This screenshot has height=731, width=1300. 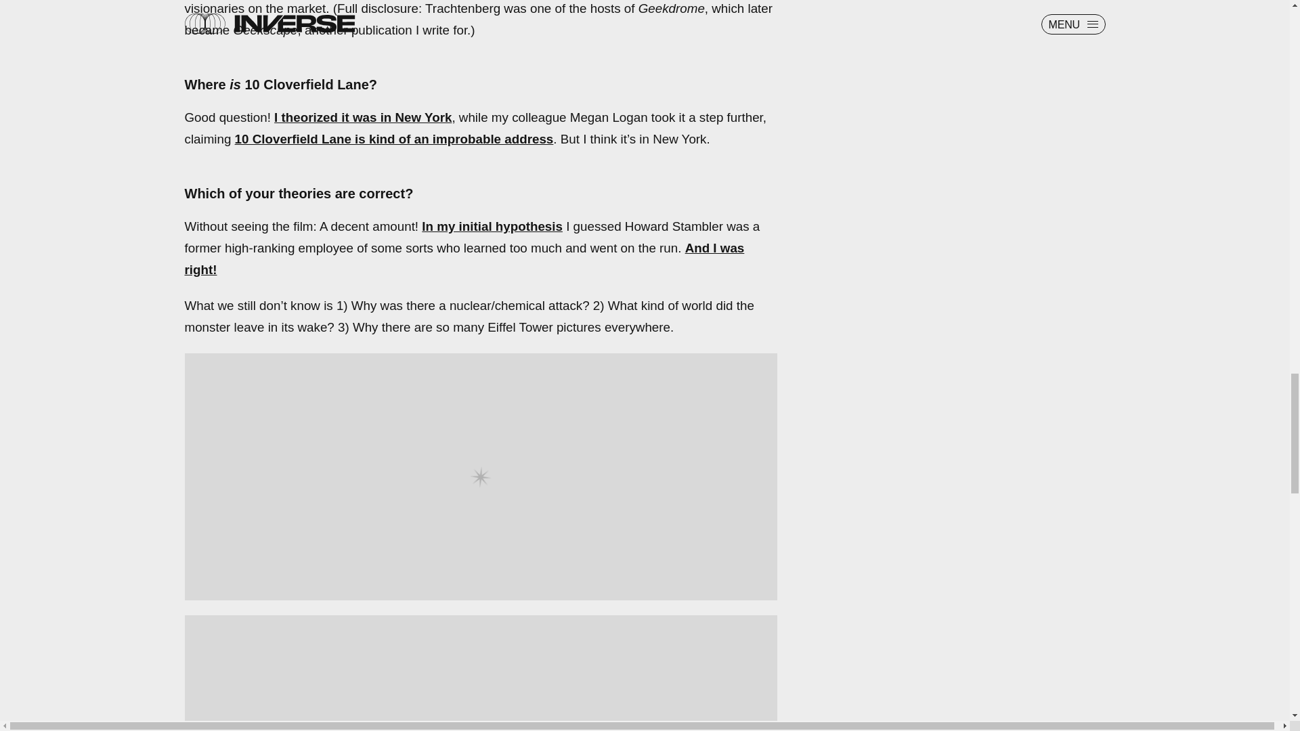 What do you see at coordinates (464, 259) in the screenshot?
I see `And I was right!` at bounding box center [464, 259].